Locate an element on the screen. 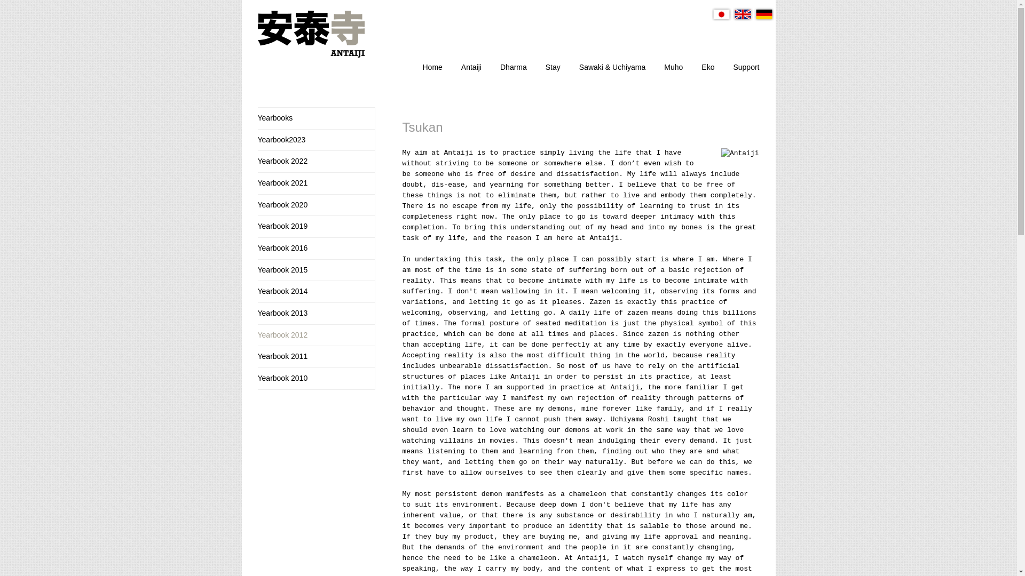  Yearbooks is located at coordinates (315, 118).